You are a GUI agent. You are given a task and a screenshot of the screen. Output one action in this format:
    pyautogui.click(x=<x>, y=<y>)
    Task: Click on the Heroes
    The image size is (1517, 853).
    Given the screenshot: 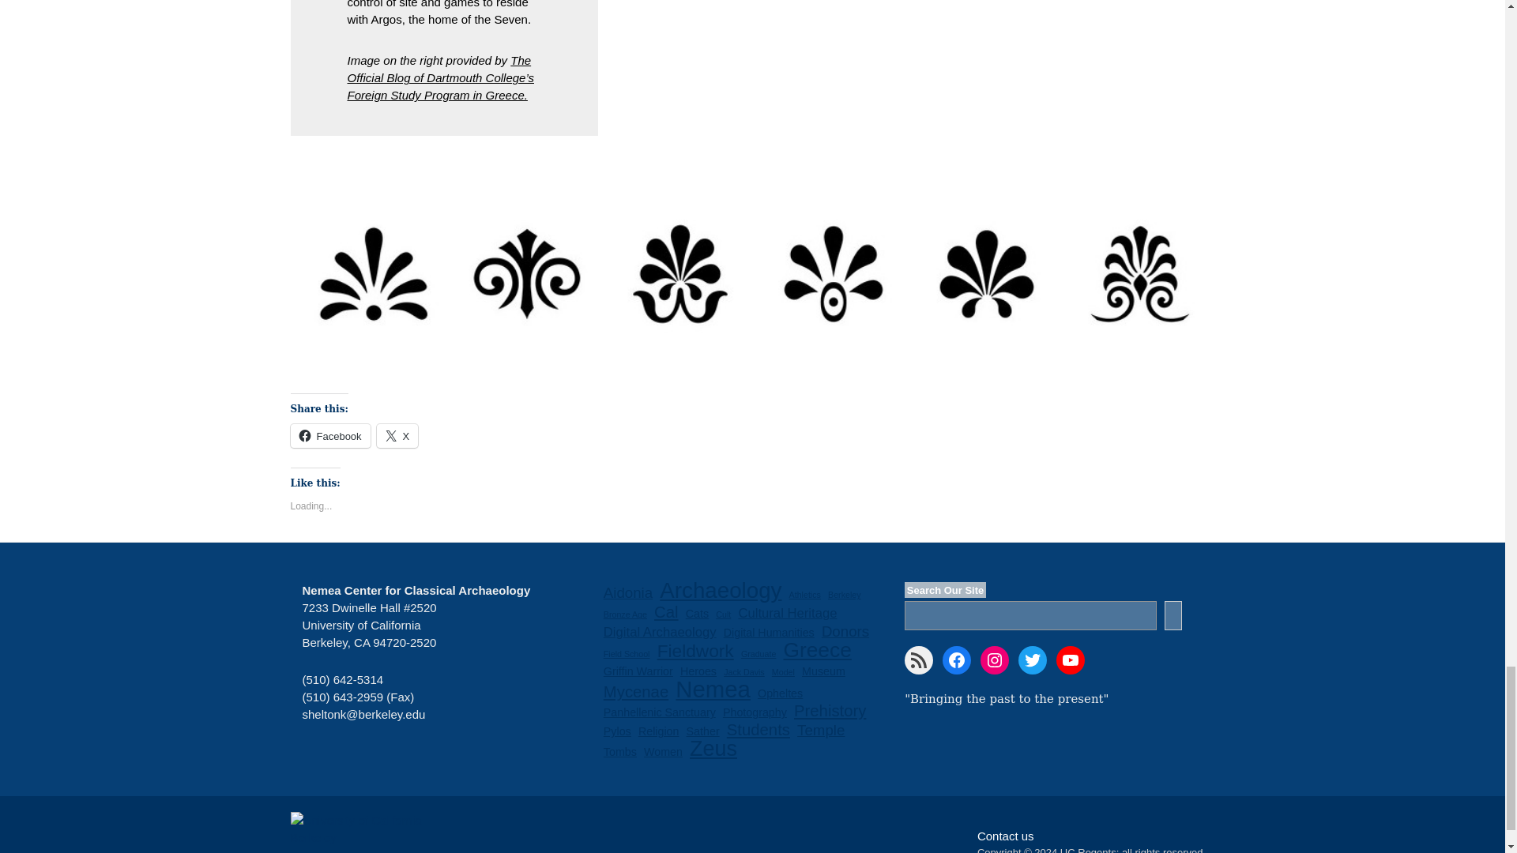 What is the action you would take?
    pyautogui.click(x=698, y=671)
    